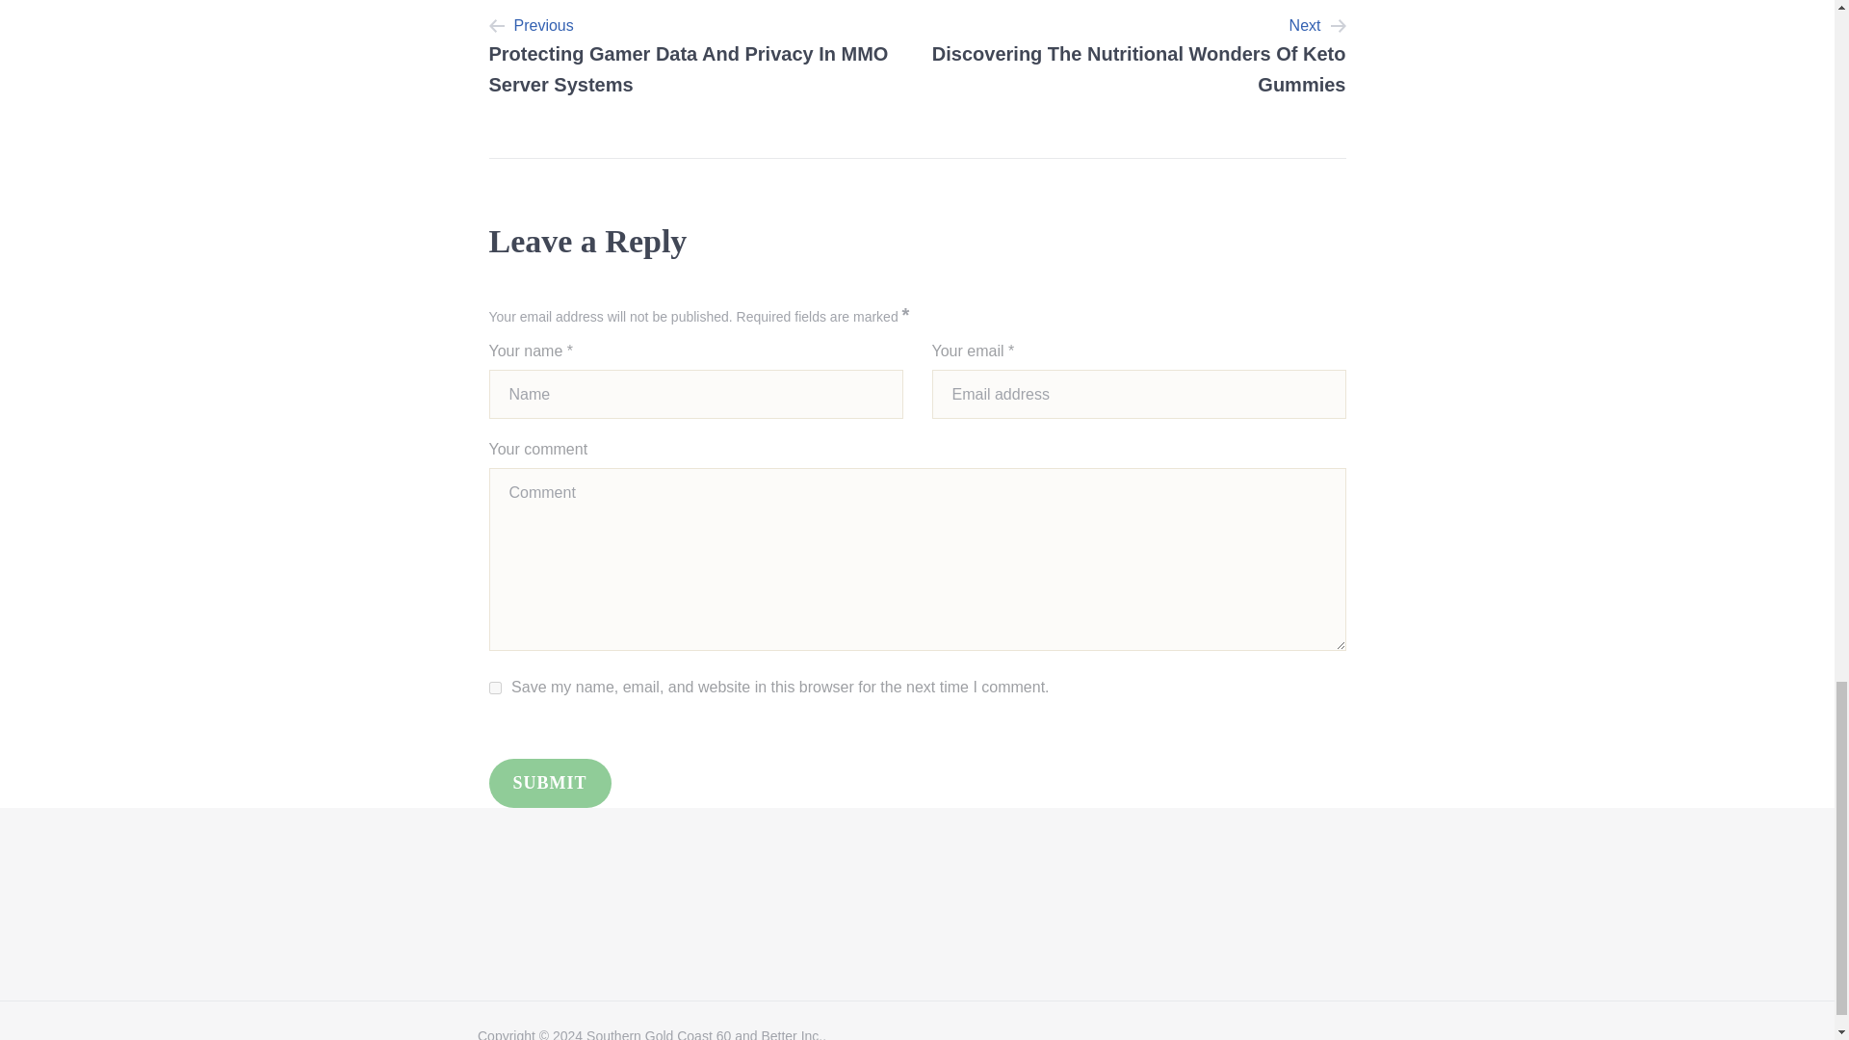 The width and height of the screenshot is (1849, 1040). I want to click on yes, so click(551, 784).